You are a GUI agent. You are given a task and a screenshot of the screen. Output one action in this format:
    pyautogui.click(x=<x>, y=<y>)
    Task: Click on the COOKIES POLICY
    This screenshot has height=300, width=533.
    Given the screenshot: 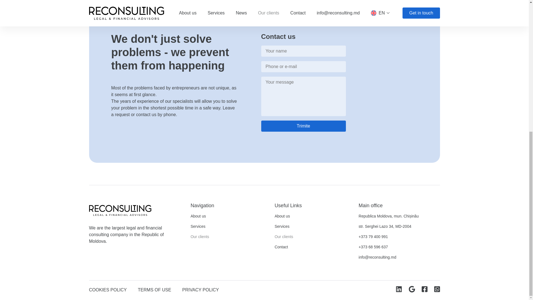 What is the action you would take?
    pyautogui.click(x=108, y=289)
    